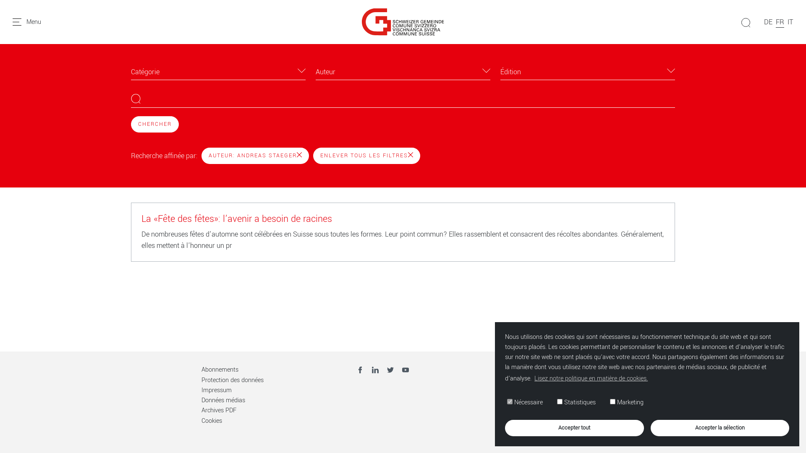 This screenshot has height=453, width=806. I want to click on Accepter tout, so click(574, 428).